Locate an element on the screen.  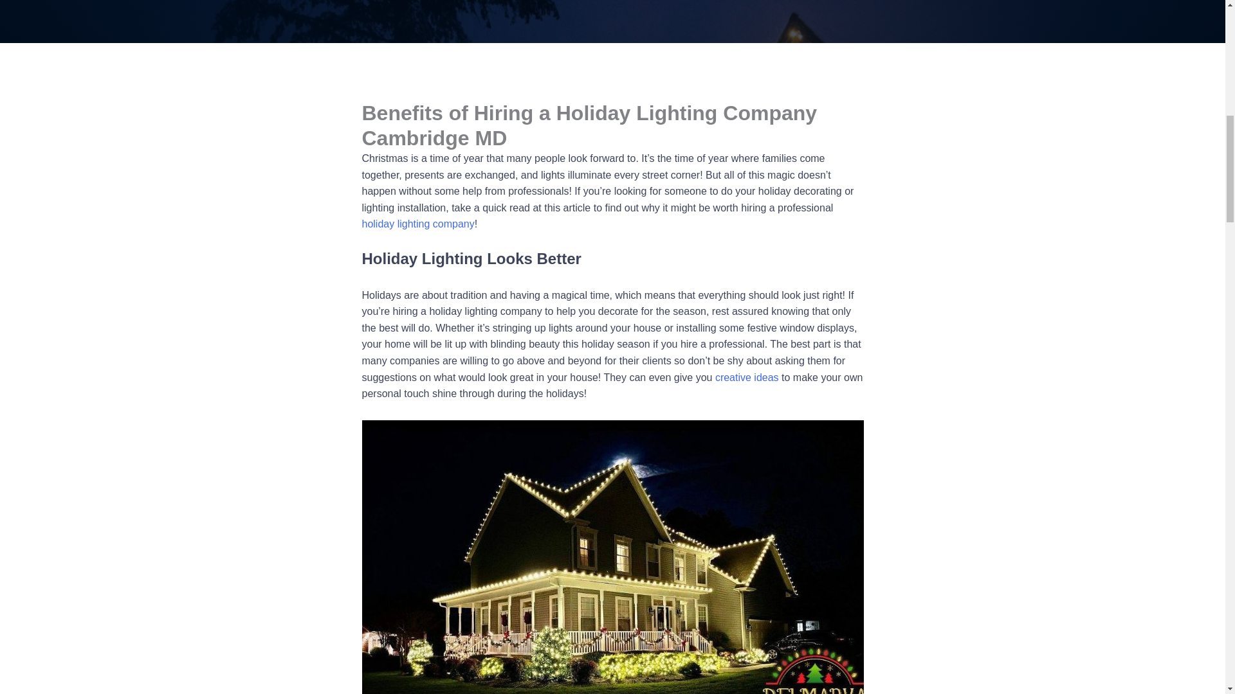
holiday lighting company is located at coordinates (418, 224).